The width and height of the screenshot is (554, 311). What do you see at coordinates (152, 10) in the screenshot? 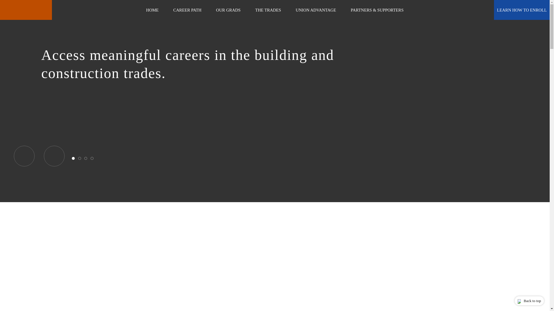
I see `HOME` at bounding box center [152, 10].